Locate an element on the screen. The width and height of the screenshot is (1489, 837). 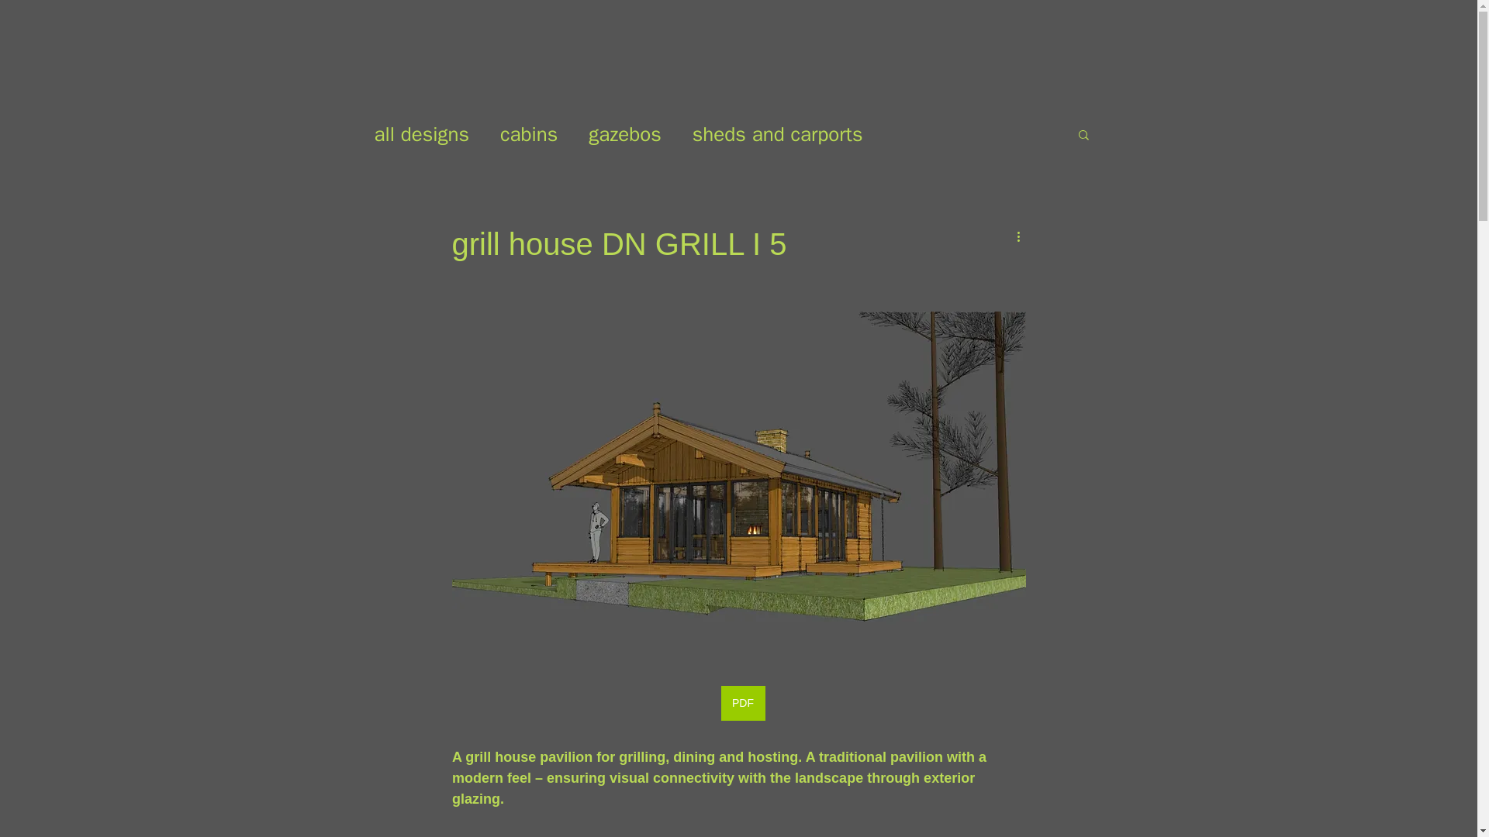
sheds and carports is located at coordinates (777, 134).